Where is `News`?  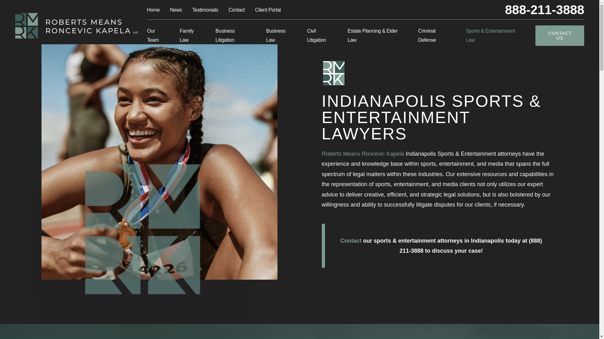 News is located at coordinates (176, 9).